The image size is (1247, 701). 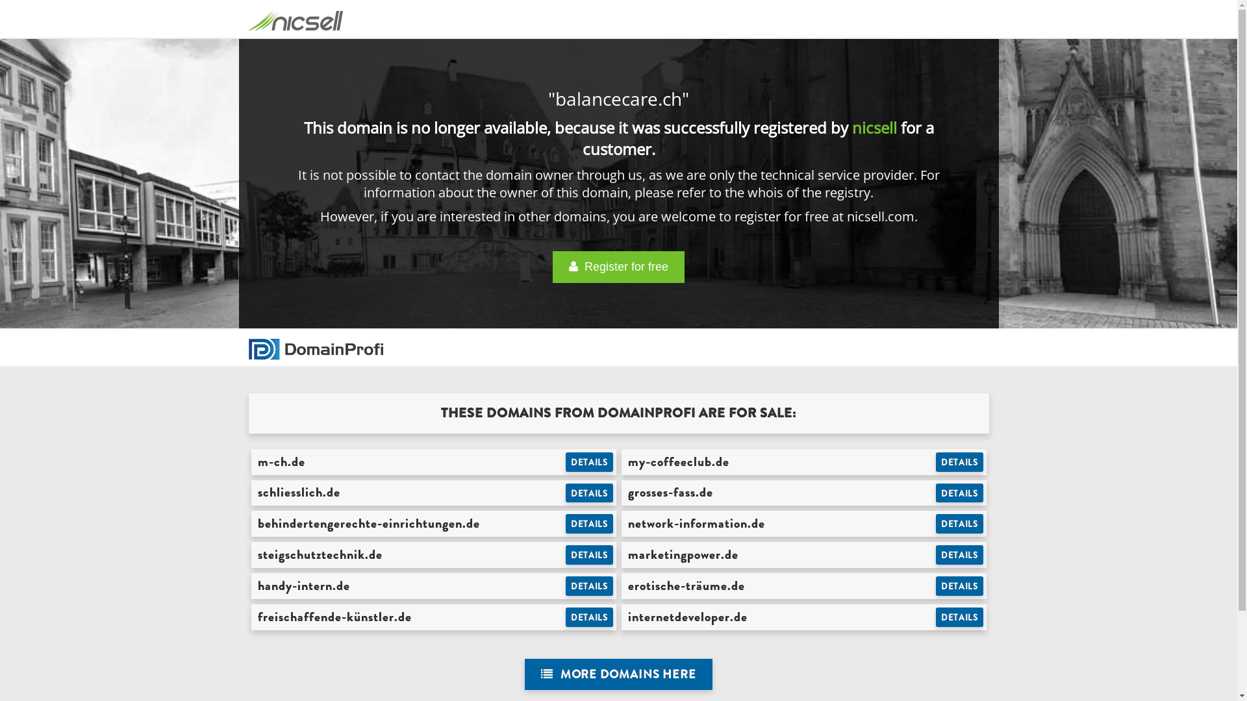 I want to click on DETAILS, so click(x=590, y=493).